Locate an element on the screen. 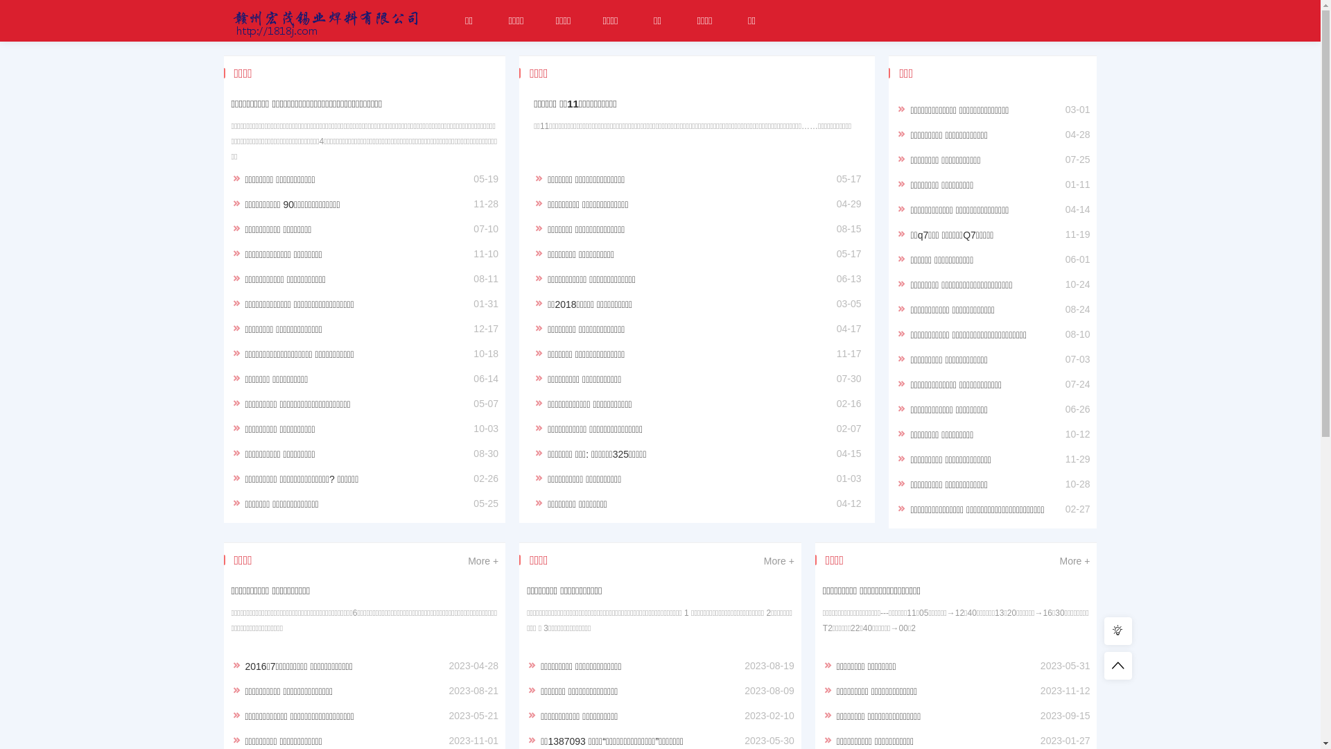  More + is located at coordinates (483, 561).